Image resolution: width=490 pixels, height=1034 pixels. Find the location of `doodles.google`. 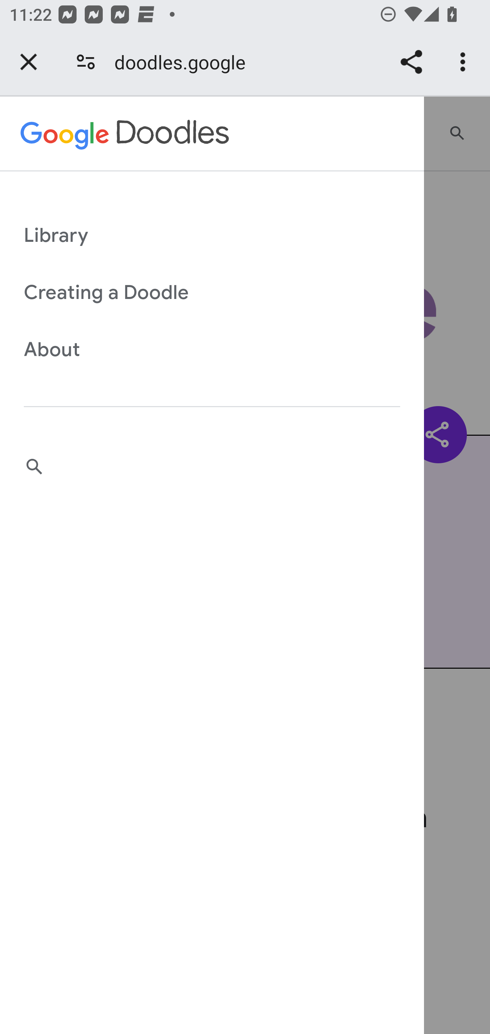

doodles.google is located at coordinates (184, 62).